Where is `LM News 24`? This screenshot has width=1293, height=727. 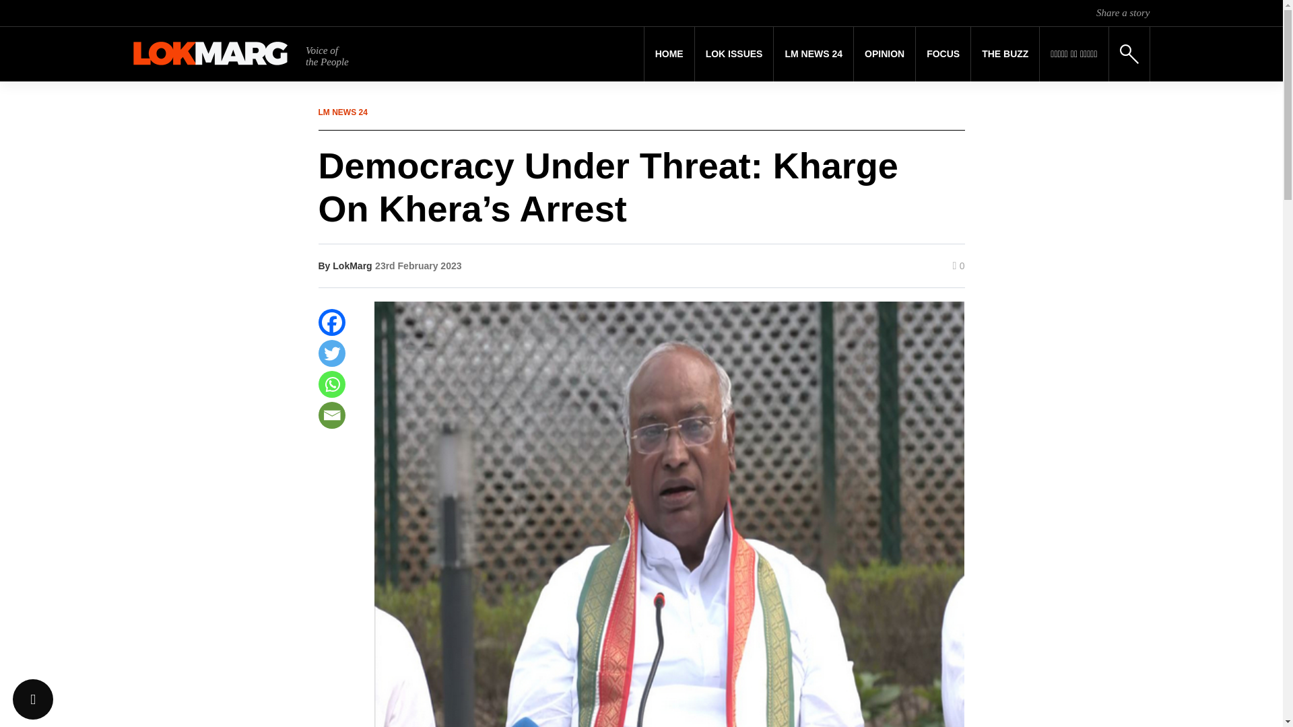
LM News 24 is located at coordinates (814, 54).